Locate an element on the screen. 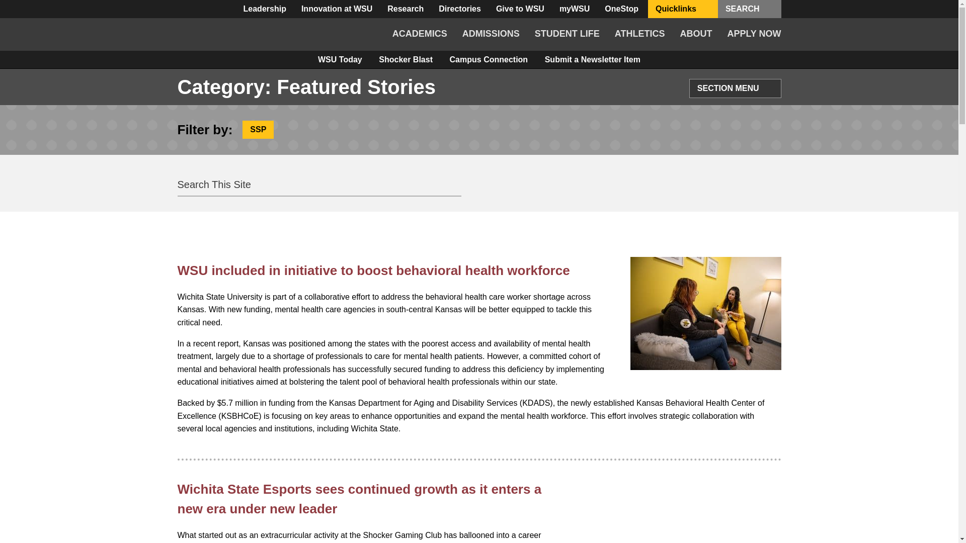 The image size is (966, 543). Quicklinks is located at coordinates (683, 9).